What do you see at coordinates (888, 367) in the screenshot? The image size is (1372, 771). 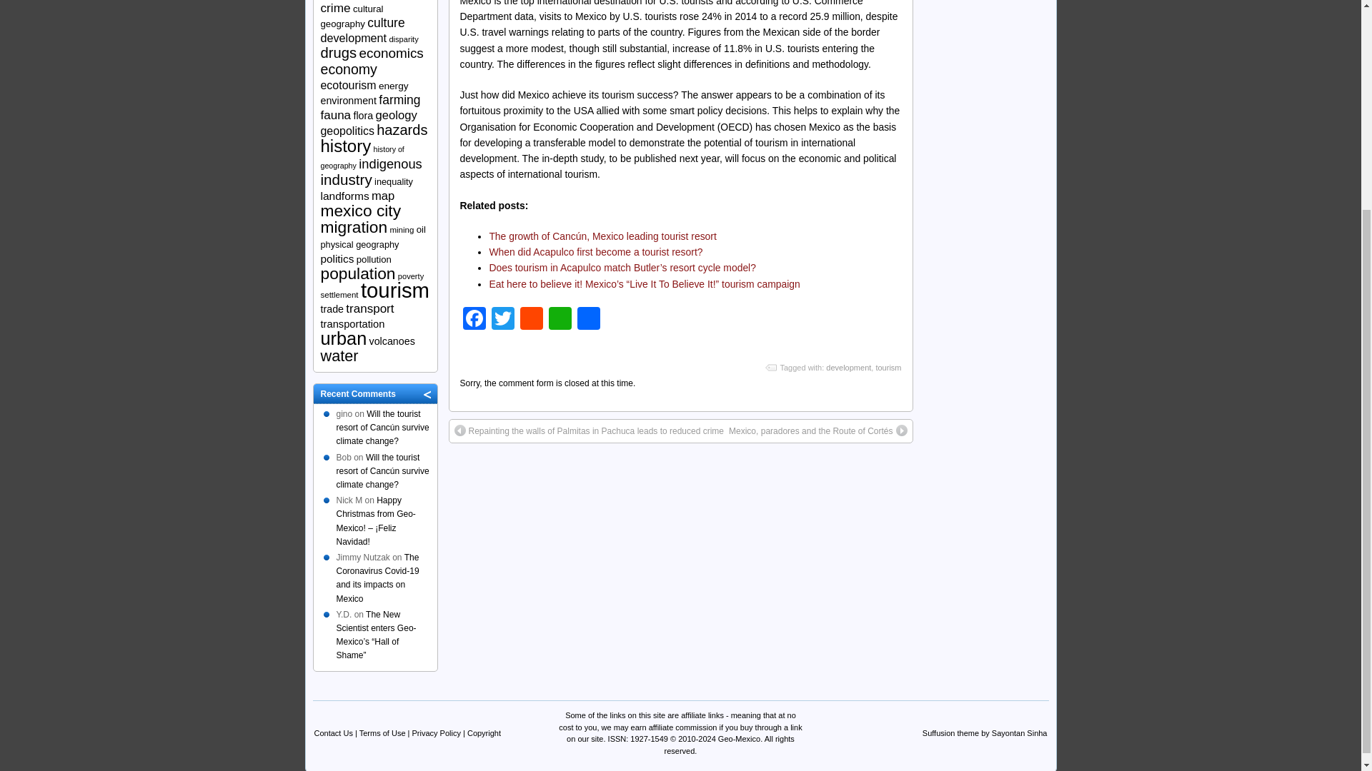 I see `tourism` at bounding box center [888, 367].